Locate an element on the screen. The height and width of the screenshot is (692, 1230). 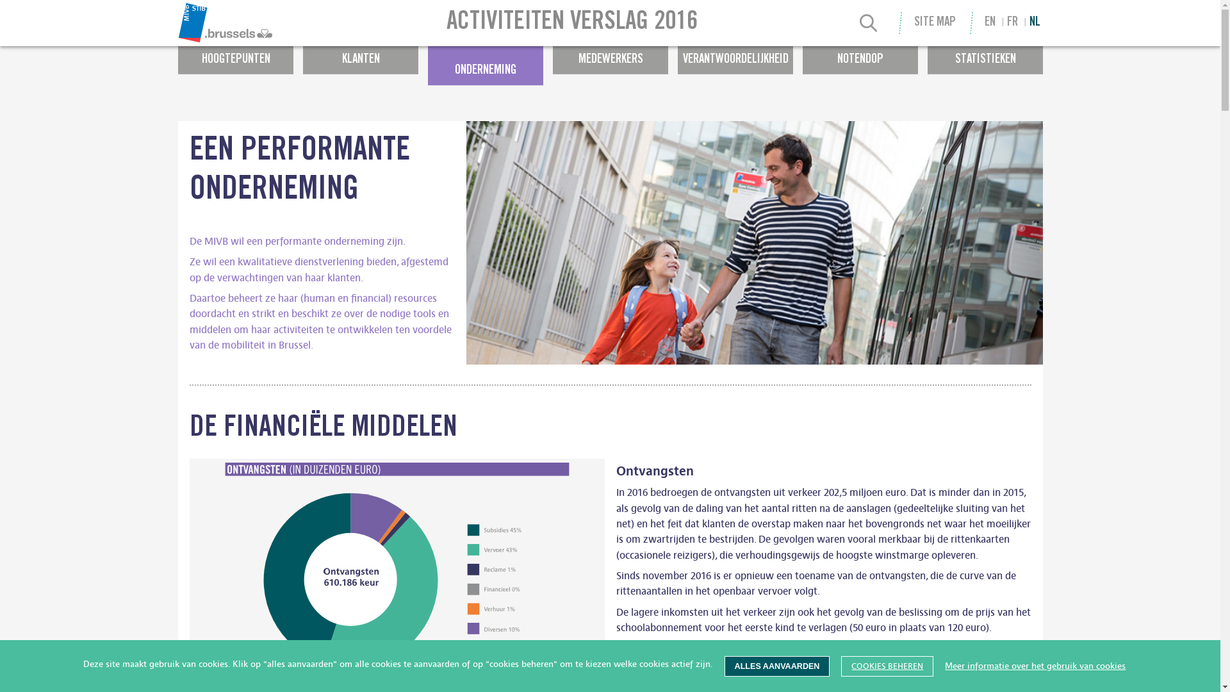
ONDERNEMING is located at coordinates (486, 65).